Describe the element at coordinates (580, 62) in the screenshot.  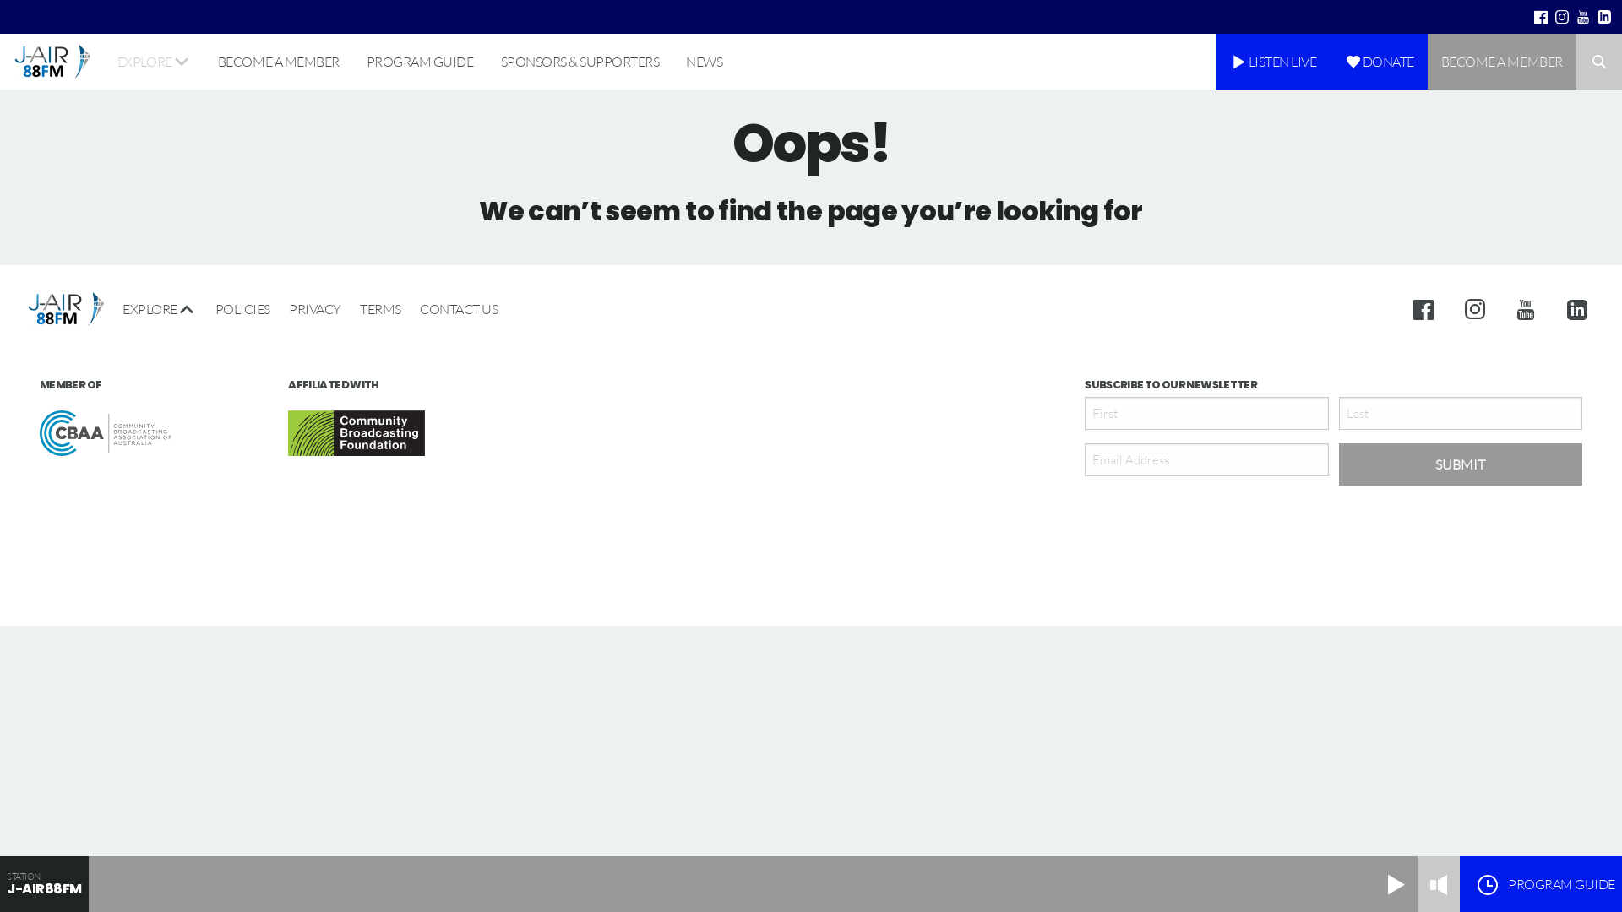
I see `SPONSORS & SUPPORTERS` at that location.